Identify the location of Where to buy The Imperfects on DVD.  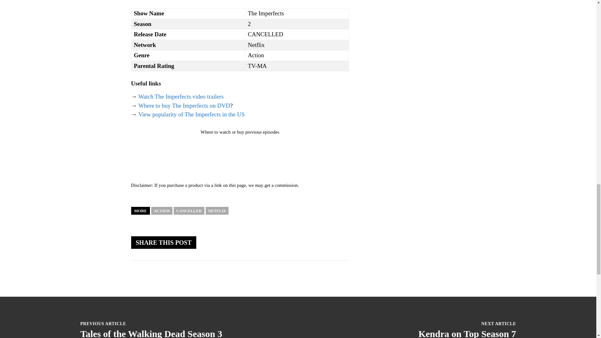
(184, 105).